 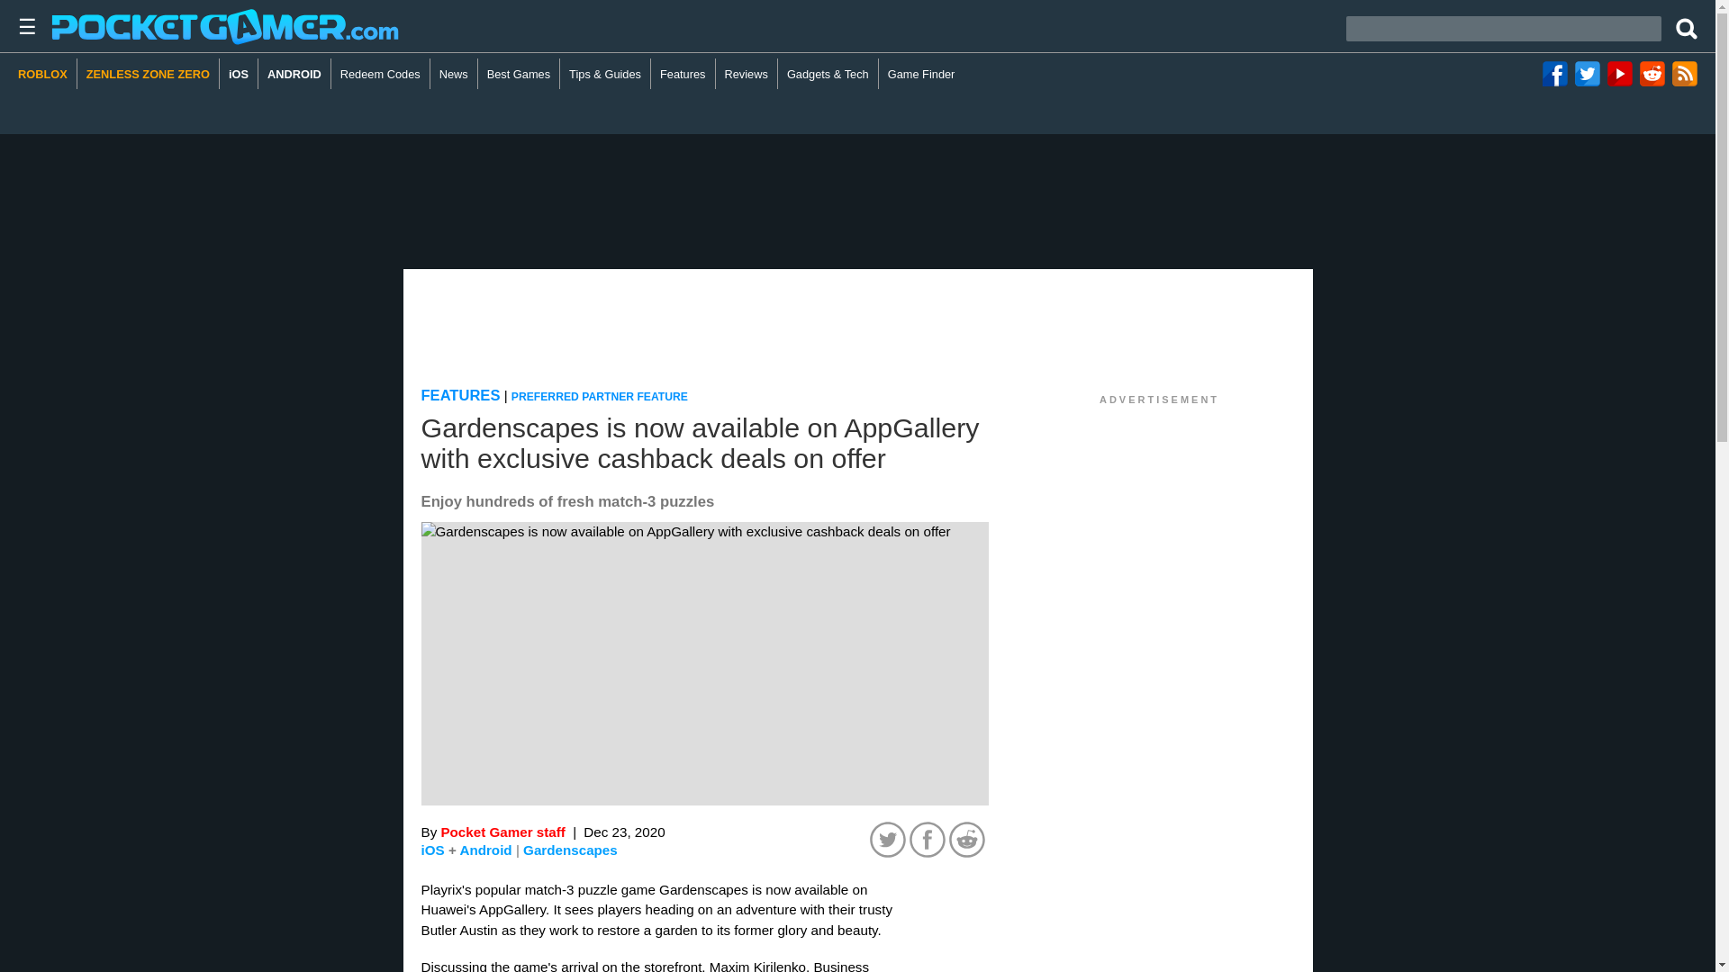 What do you see at coordinates (519, 74) in the screenshot?
I see `Best Games` at bounding box center [519, 74].